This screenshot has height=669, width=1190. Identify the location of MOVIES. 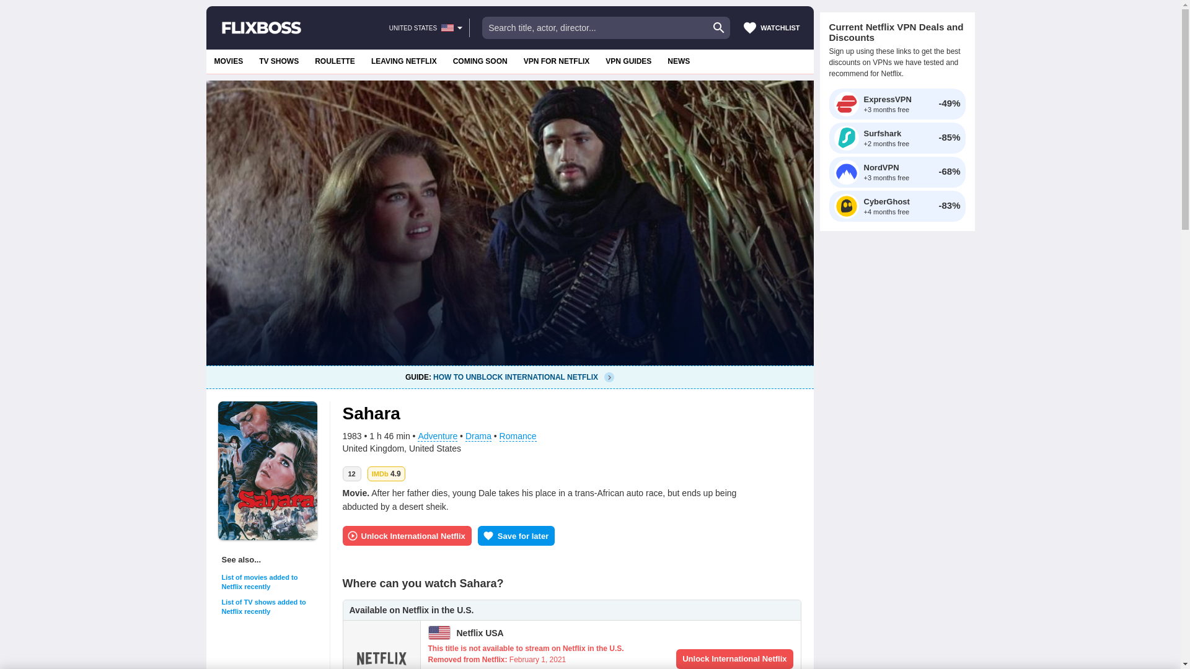
(480, 61).